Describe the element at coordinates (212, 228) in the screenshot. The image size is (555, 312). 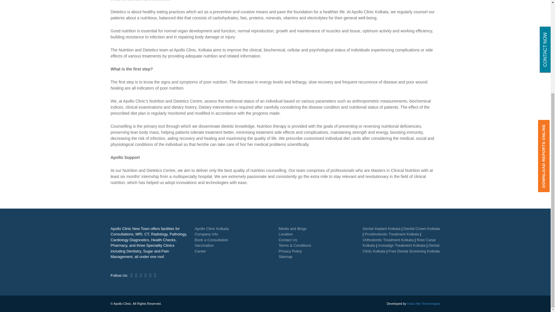
I see `Home` at that location.